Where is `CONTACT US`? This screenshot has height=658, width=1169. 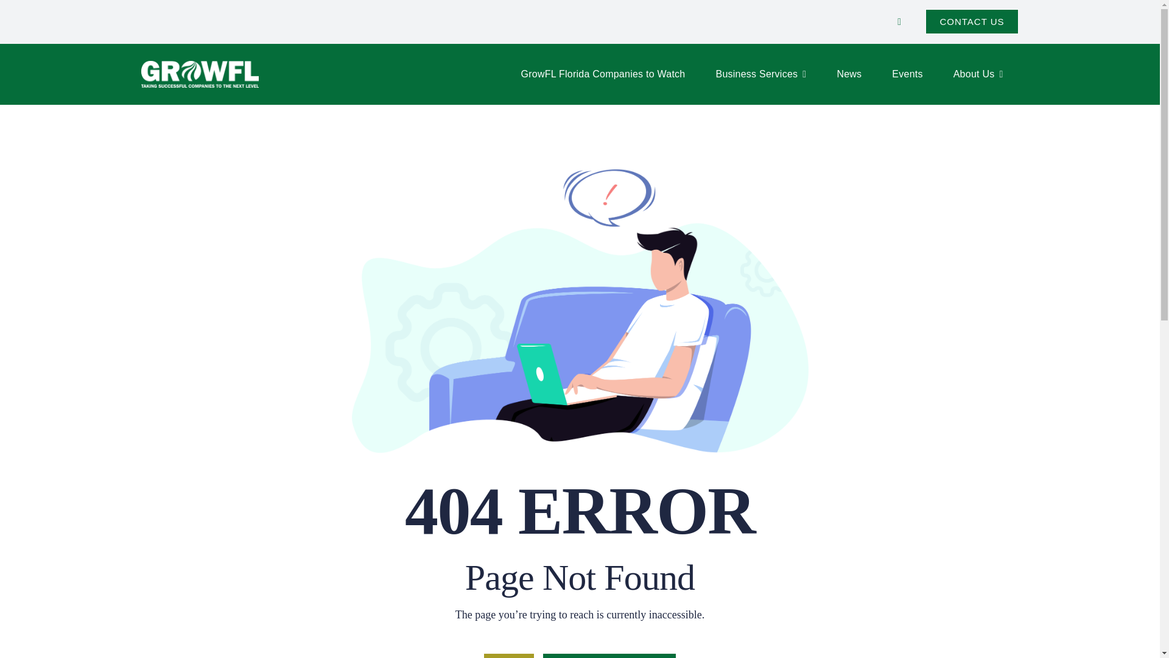 CONTACT US is located at coordinates (972, 22).